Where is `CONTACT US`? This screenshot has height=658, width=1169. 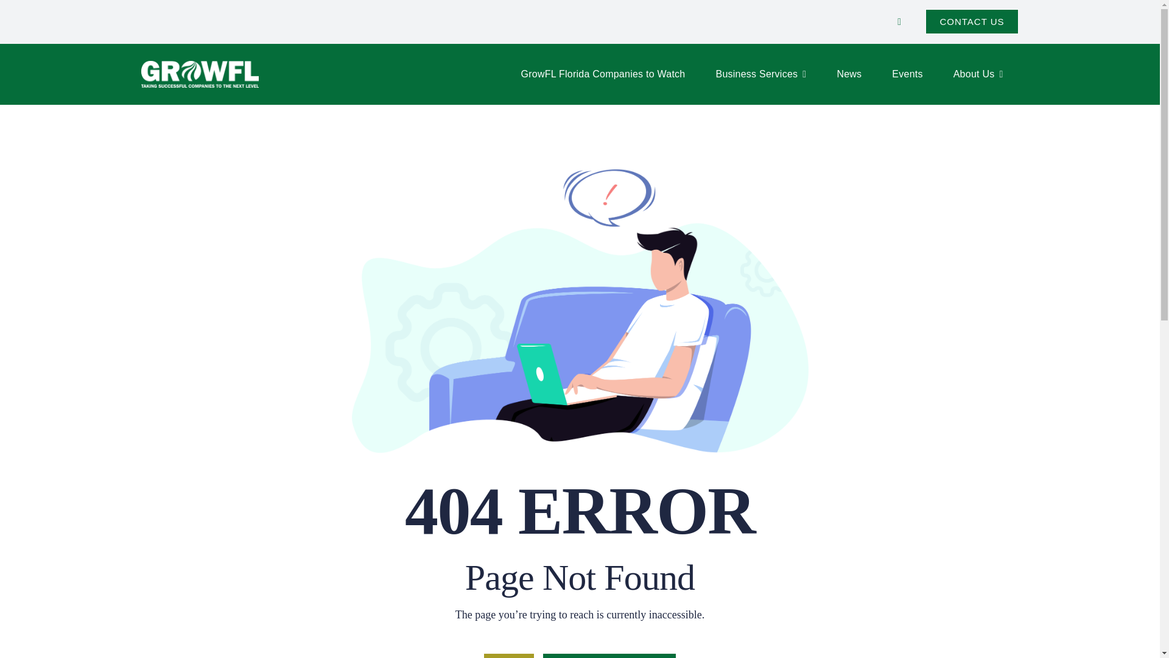 CONTACT US is located at coordinates (972, 22).